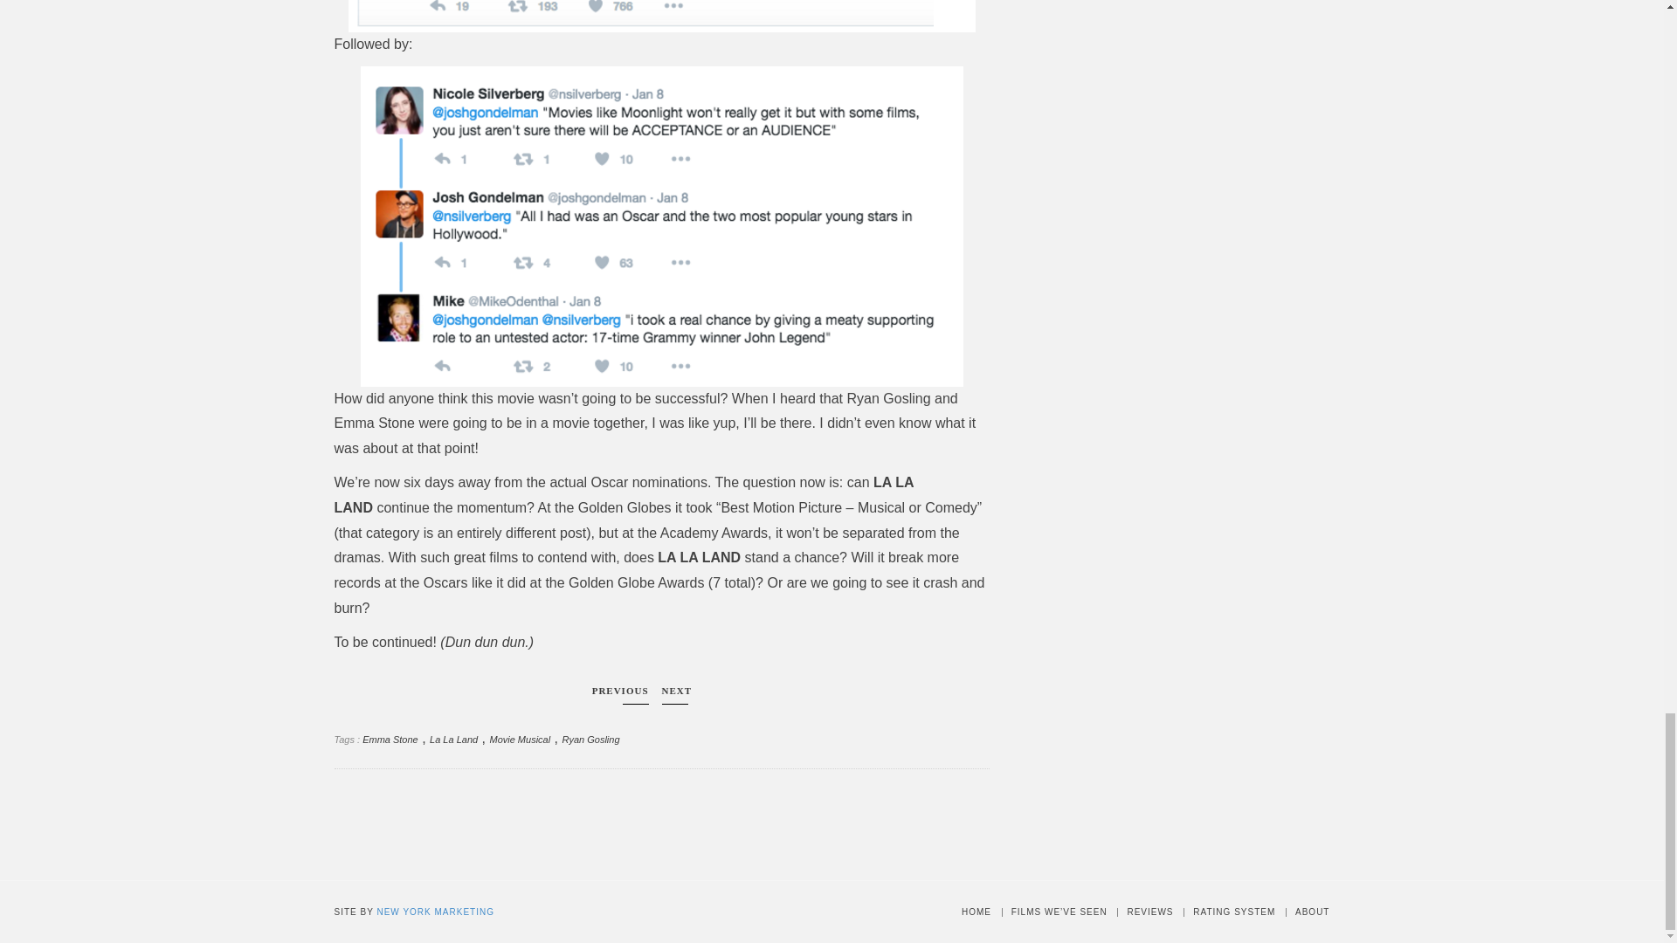 The height and width of the screenshot is (943, 1677). What do you see at coordinates (590, 740) in the screenshot?
I see `Ryan Gosling` at bounding box center [590, 740].